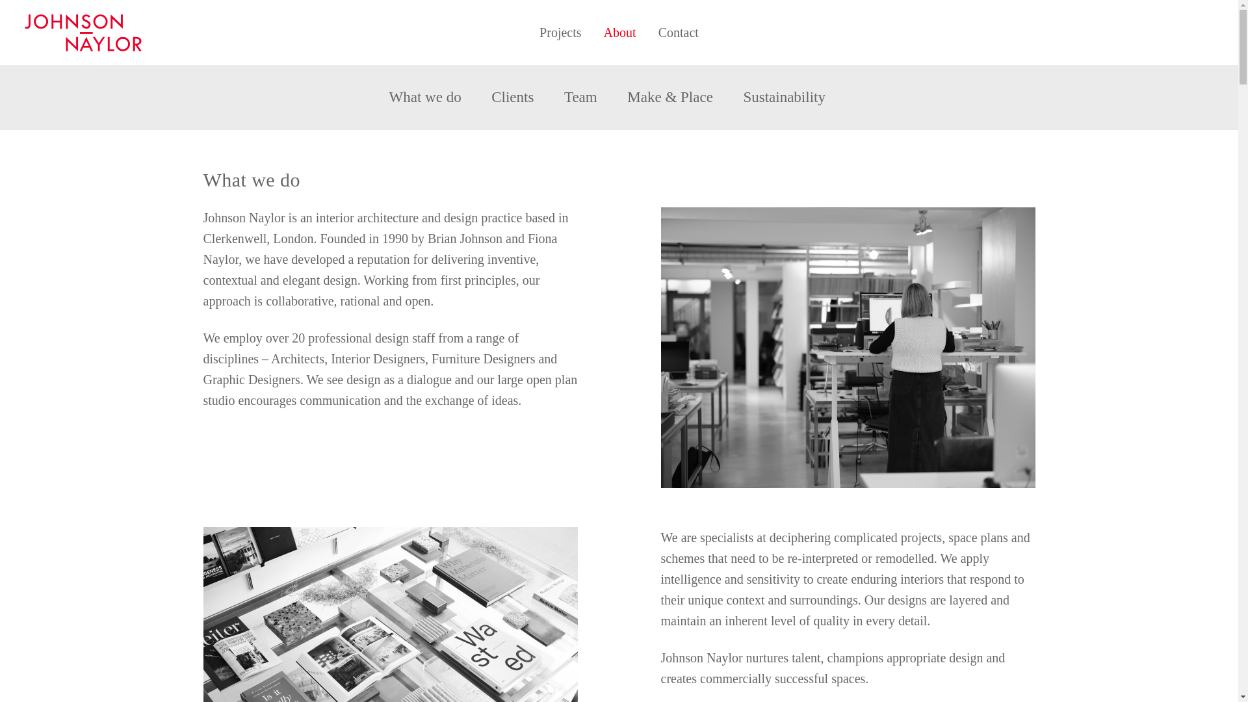 The height and width of the screenshot is (702, 1248). Describe the element at coordinates (580, 97) in the screenshot. I see `Team` at that location.